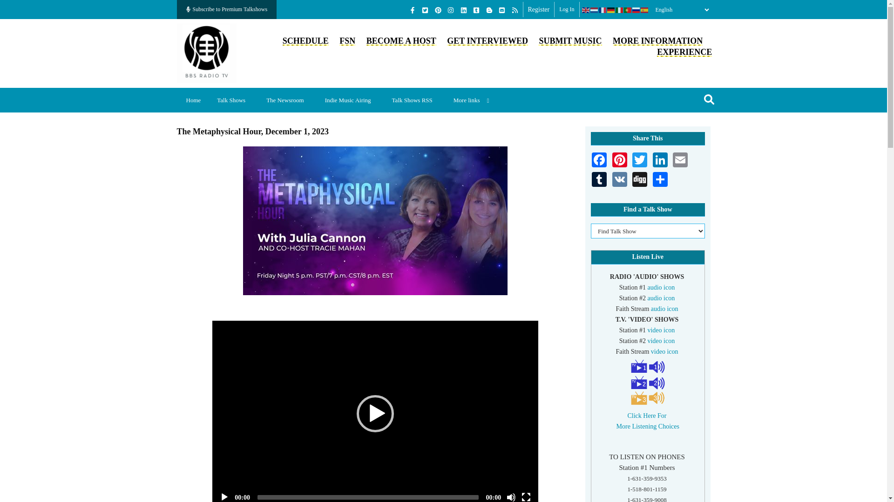 The image size is (894, 502). I want to click on Play, so click(224, 497).